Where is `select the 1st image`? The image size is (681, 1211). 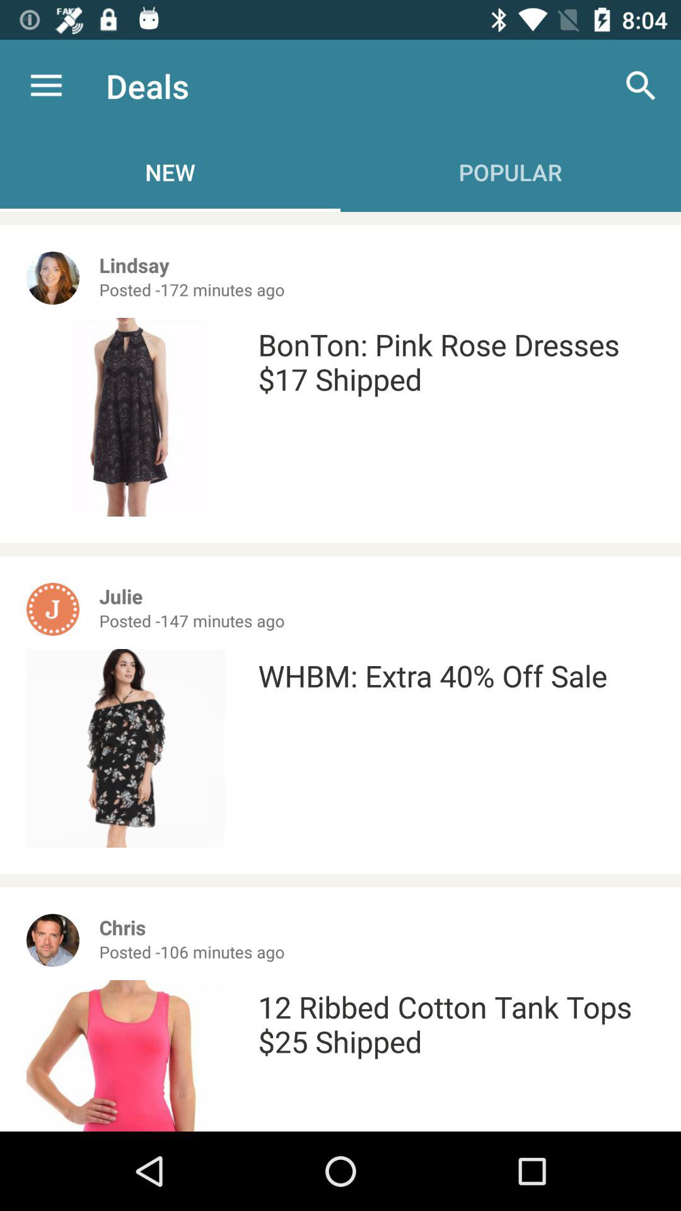
select the 1st image is located at coordinates (53, 278).